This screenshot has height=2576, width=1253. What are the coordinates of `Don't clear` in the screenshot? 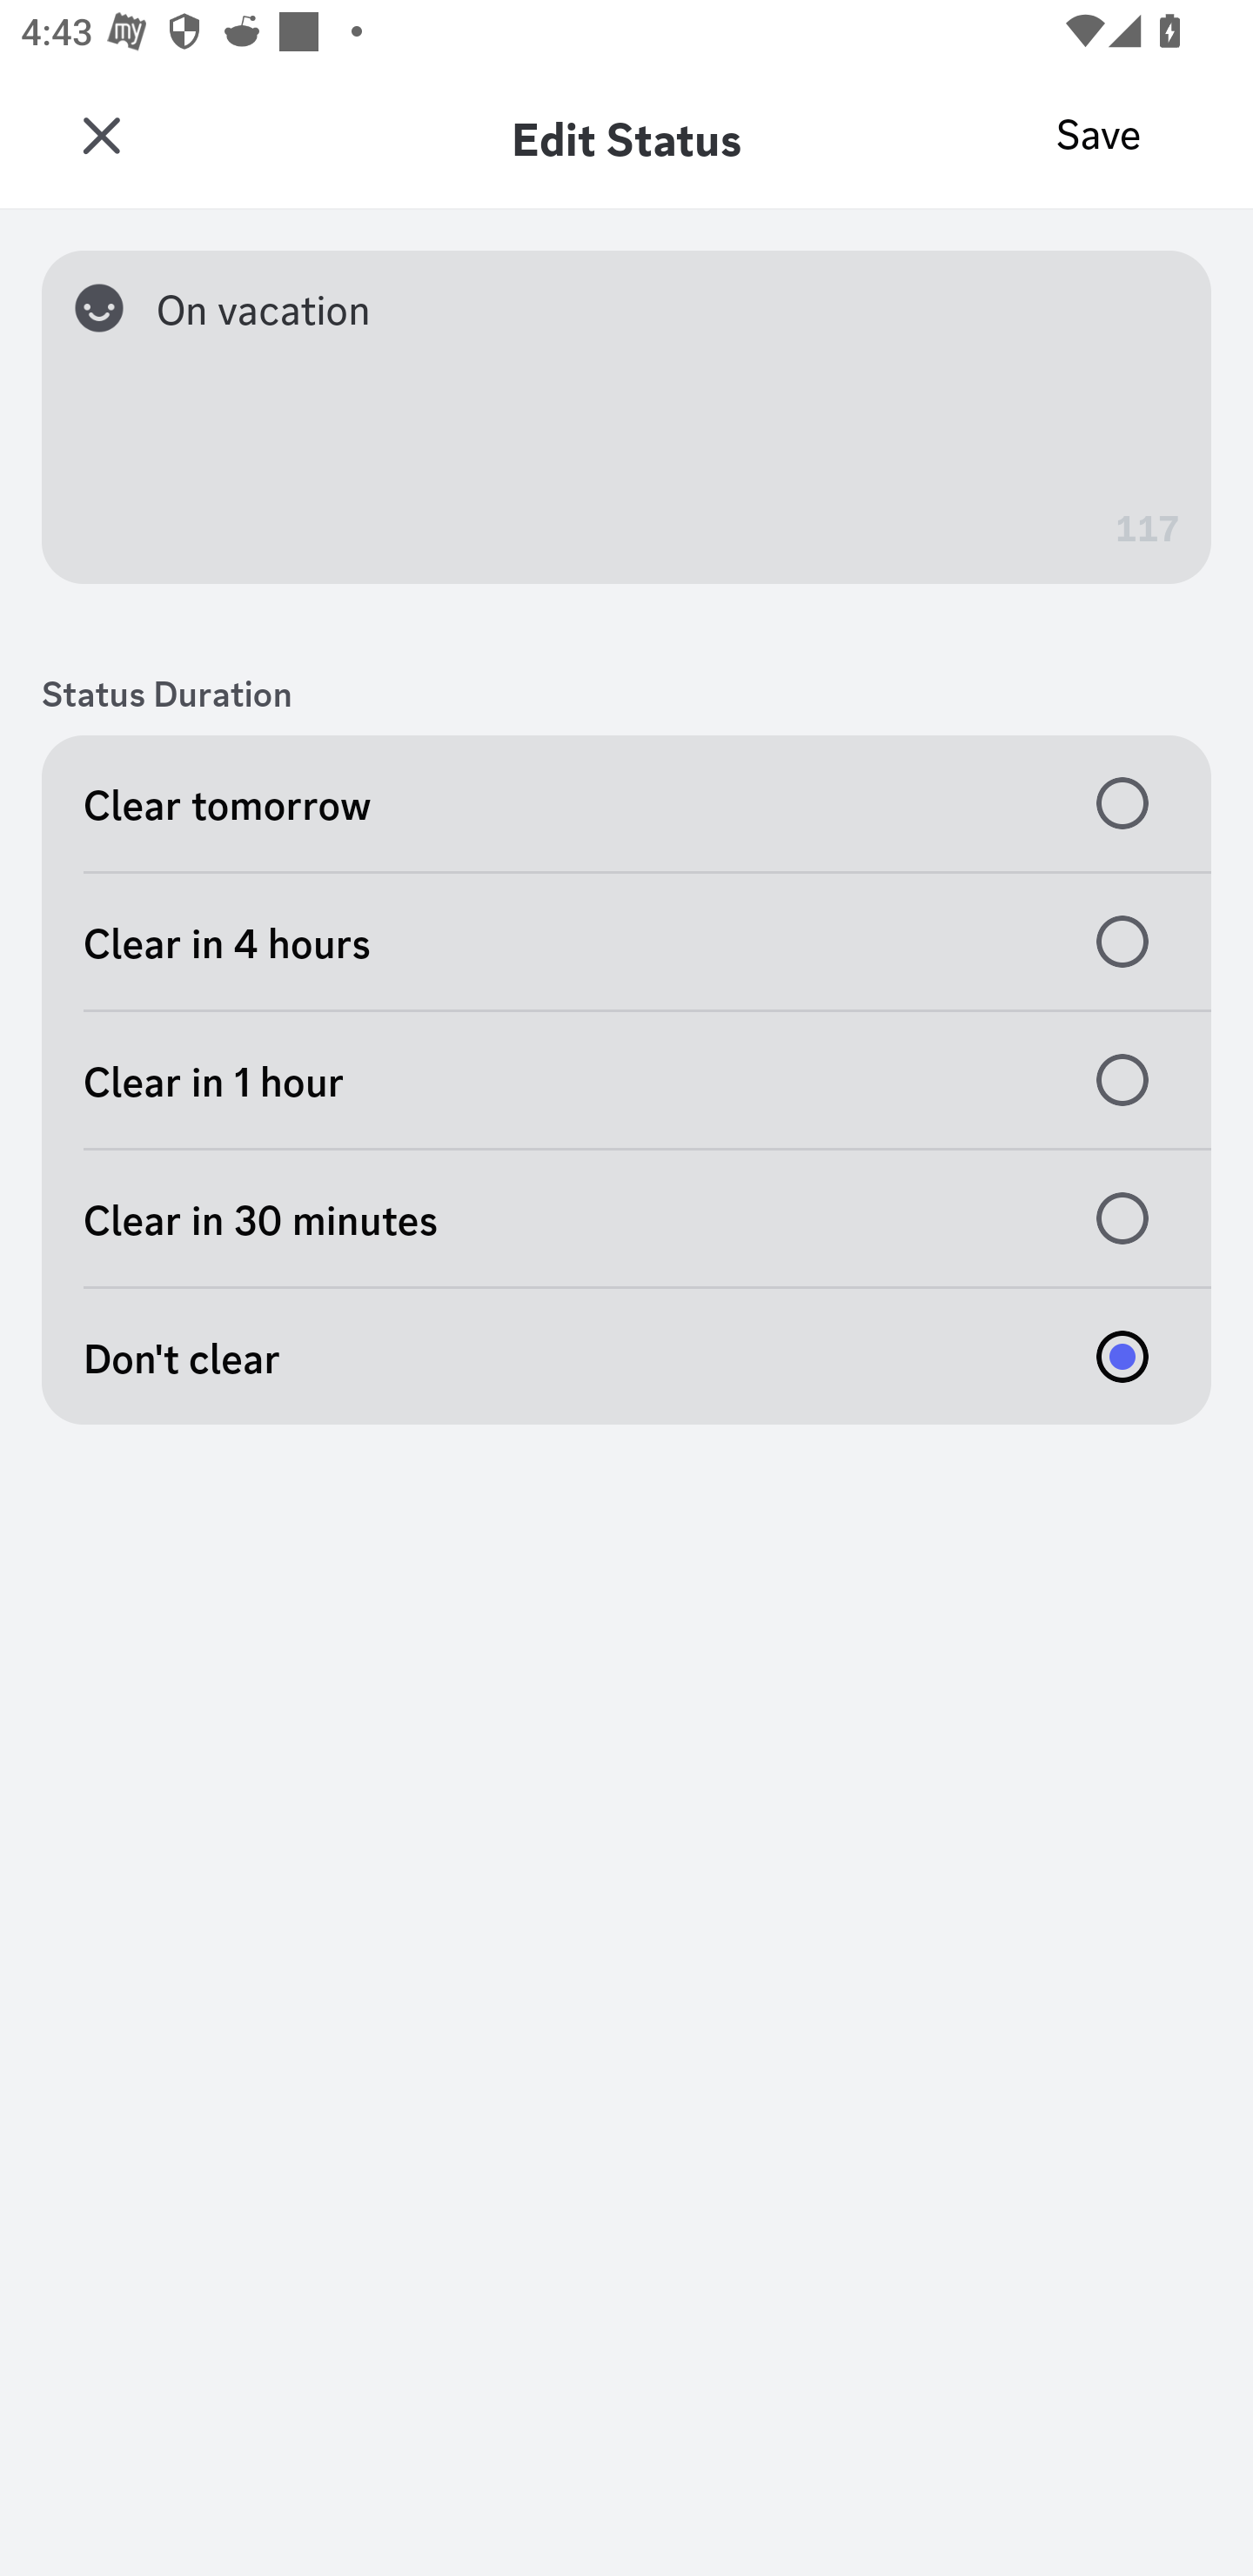 It's located at (626, 1356).